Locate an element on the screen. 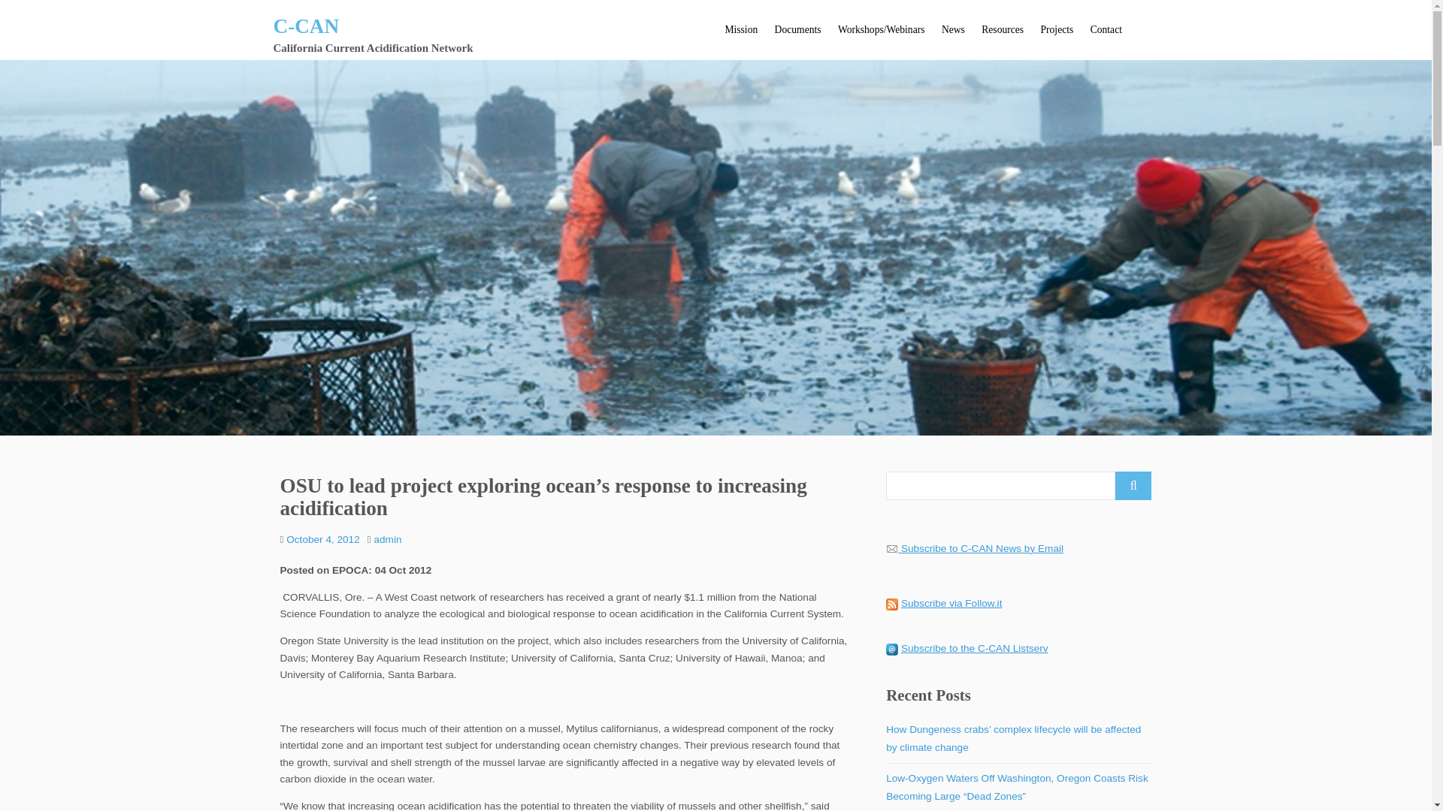  Documents is located at coordinates (797, 30).